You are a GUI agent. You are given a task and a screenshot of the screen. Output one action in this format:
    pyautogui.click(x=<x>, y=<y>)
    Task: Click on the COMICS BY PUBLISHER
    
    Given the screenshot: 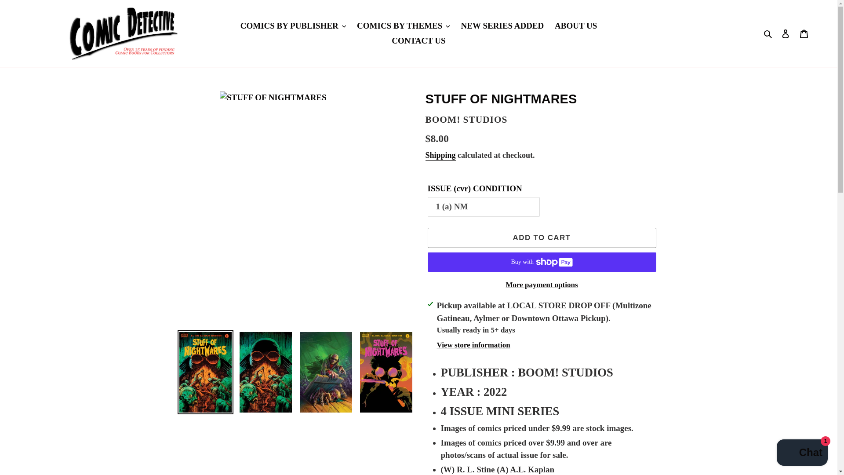 What is the action you would take?
    pyautogui.click(x=294, y=26)
    